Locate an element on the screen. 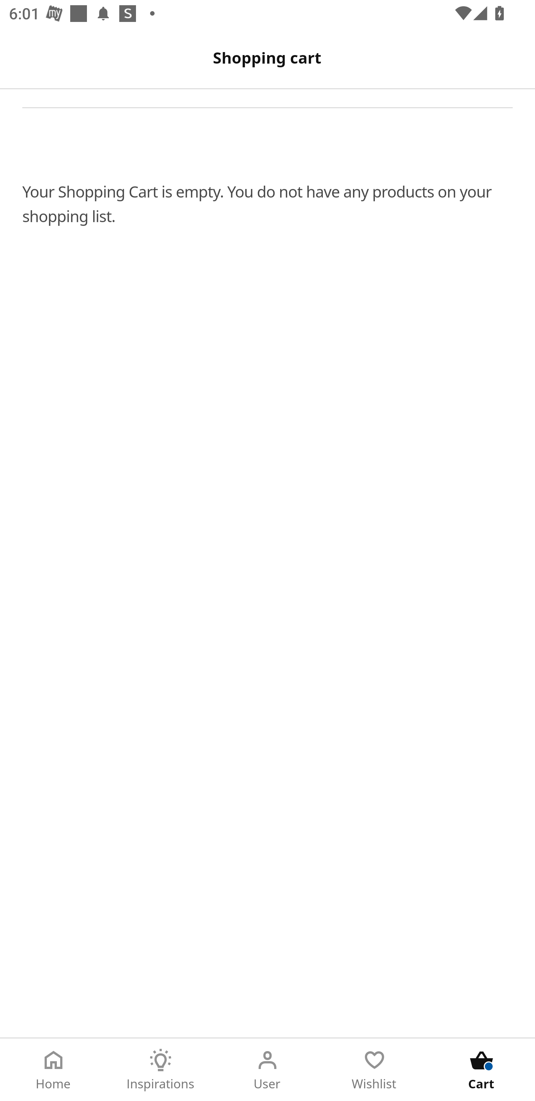 The width and height of the screenshot is (535, 1101). Home
Tab 1 of 5 is located at coordinates (53, 1070).